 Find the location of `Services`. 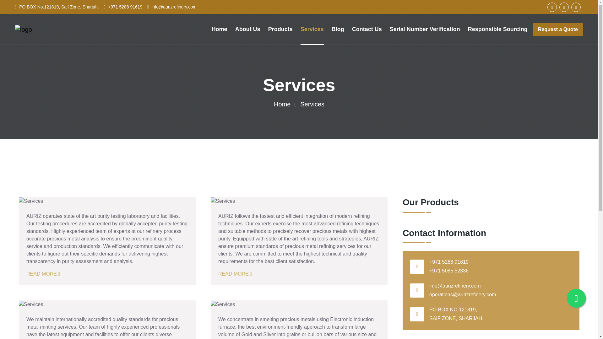

Services is located at coordinates (312, 104).